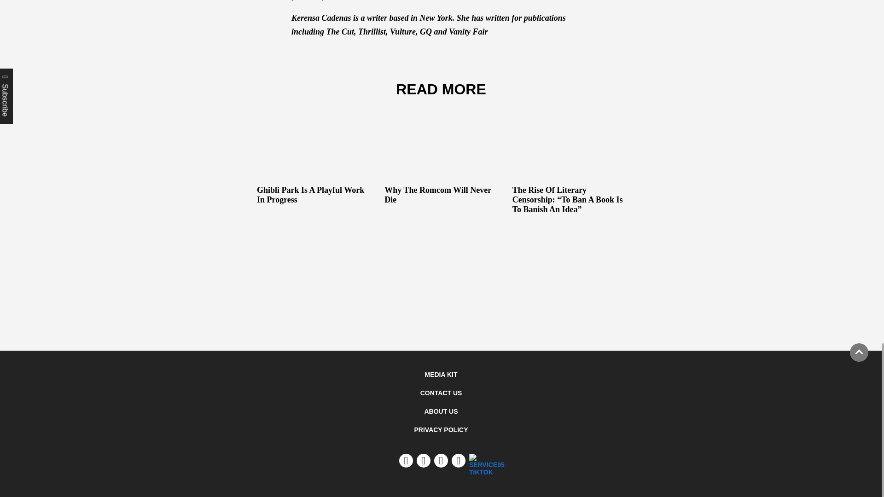 The image size is (884, 497). What do you see at coordinates (424, 461) in the screenshot?
I see `Instagram` at bounding box center [424, 461].